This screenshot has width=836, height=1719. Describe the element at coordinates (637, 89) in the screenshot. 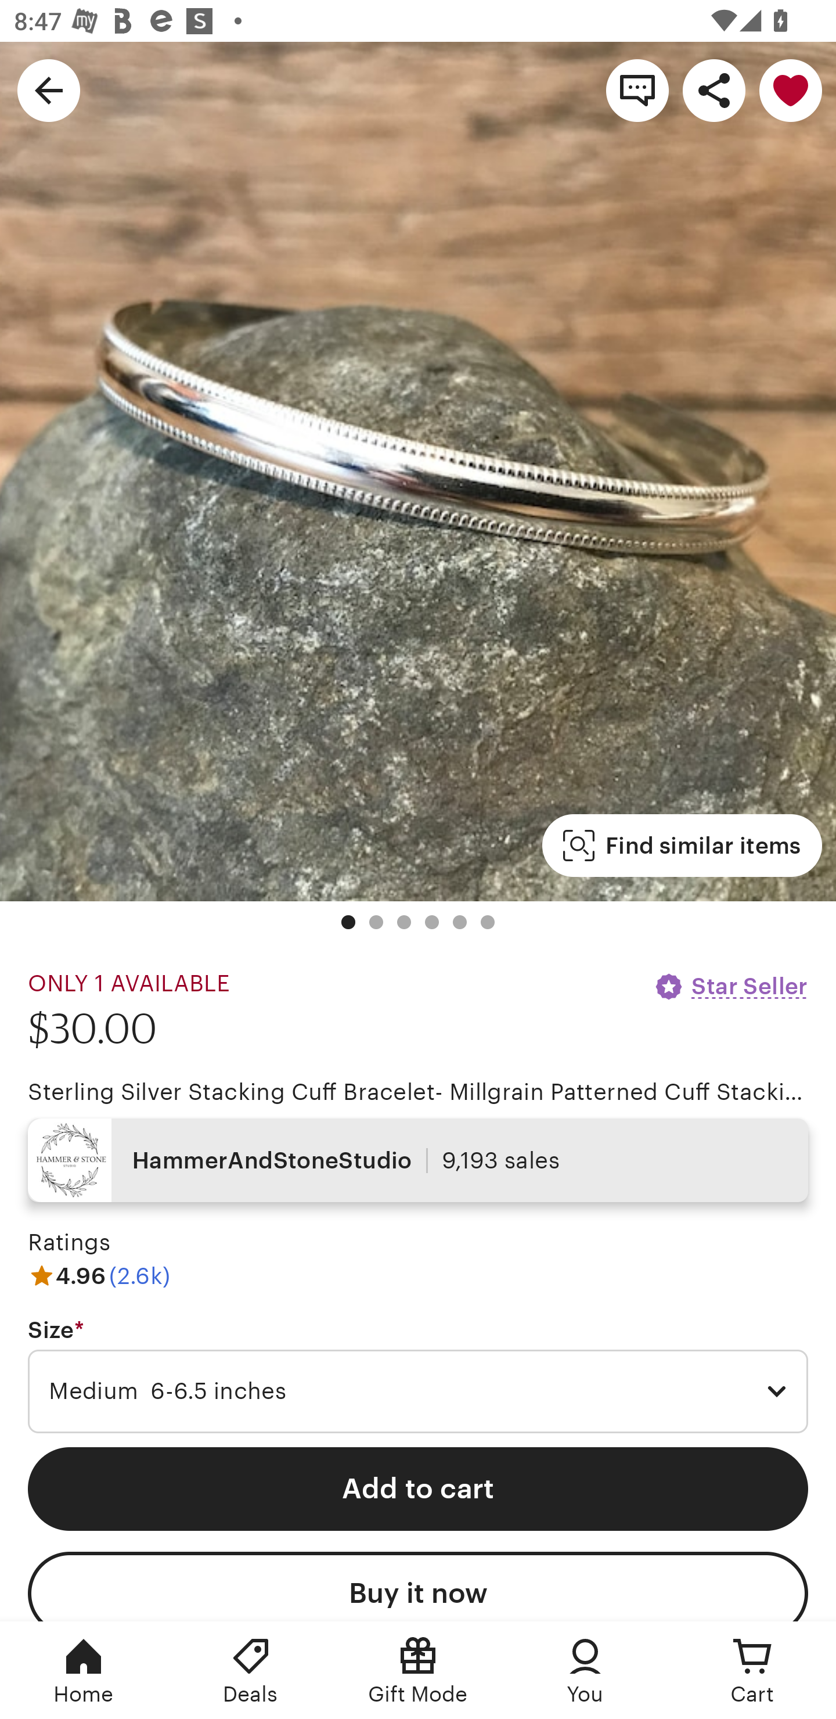

I see `Contact shop` at that location.